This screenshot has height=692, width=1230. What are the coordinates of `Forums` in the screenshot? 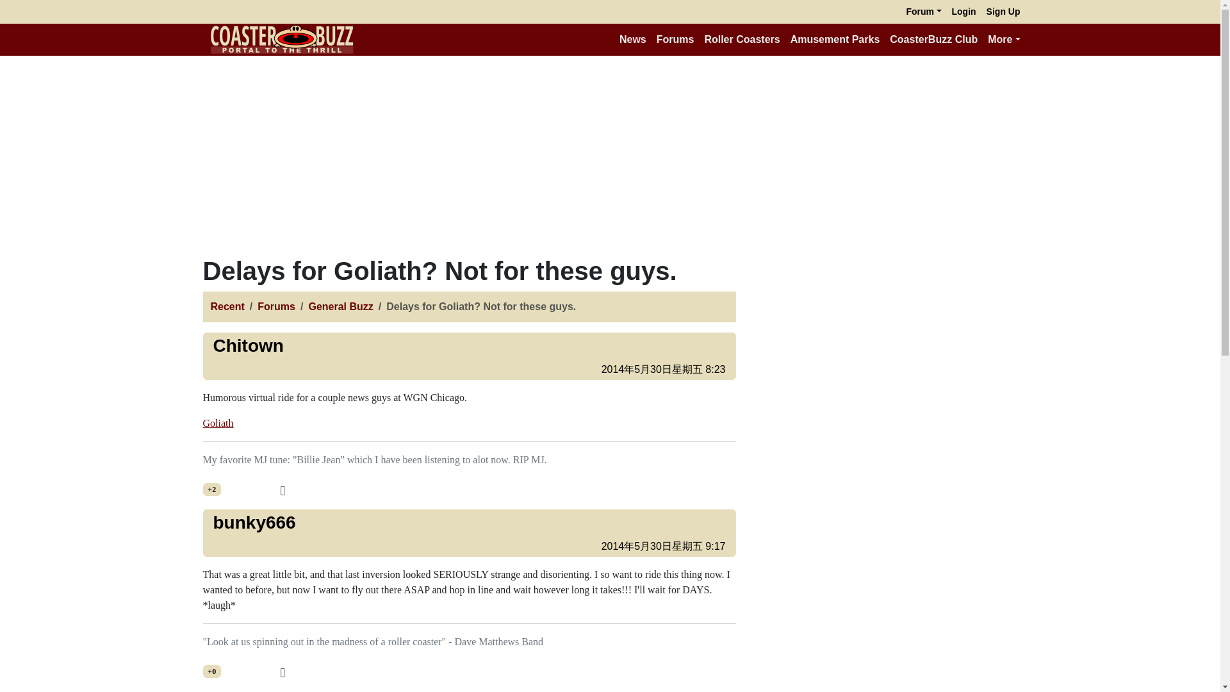 It's located at (275, 306).